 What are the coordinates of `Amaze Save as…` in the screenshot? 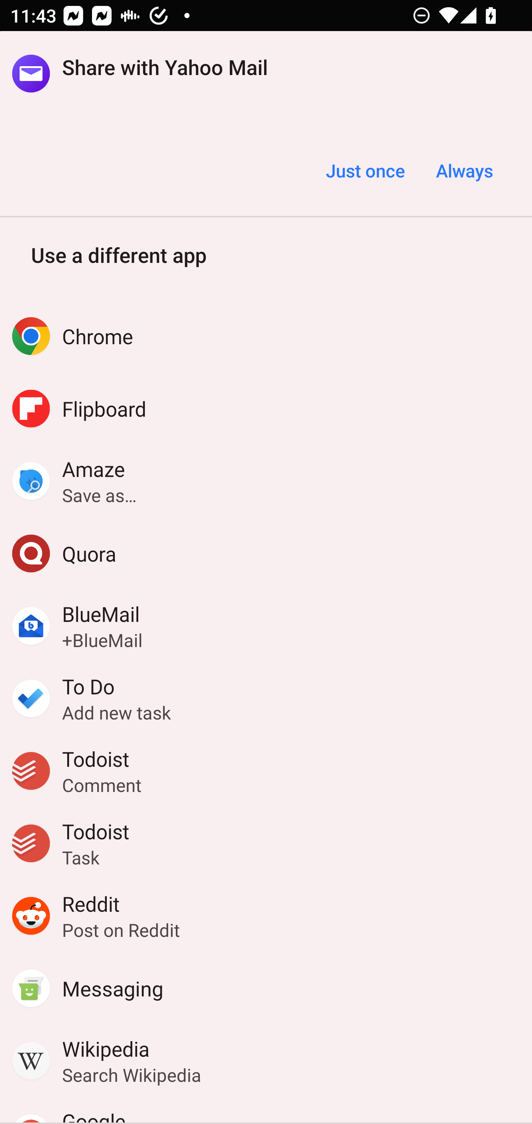 It's located at (266, 481).